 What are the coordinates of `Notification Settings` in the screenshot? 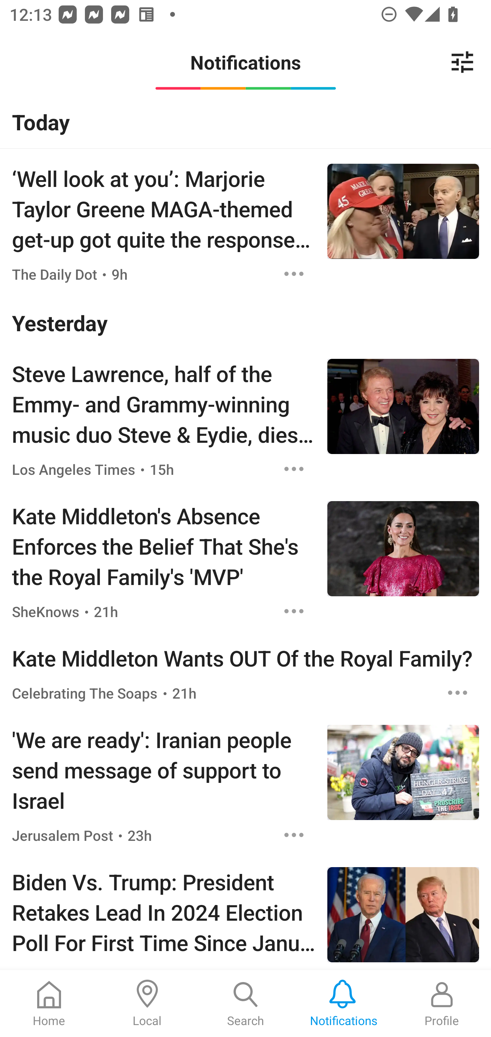 It's located at (462, 62).